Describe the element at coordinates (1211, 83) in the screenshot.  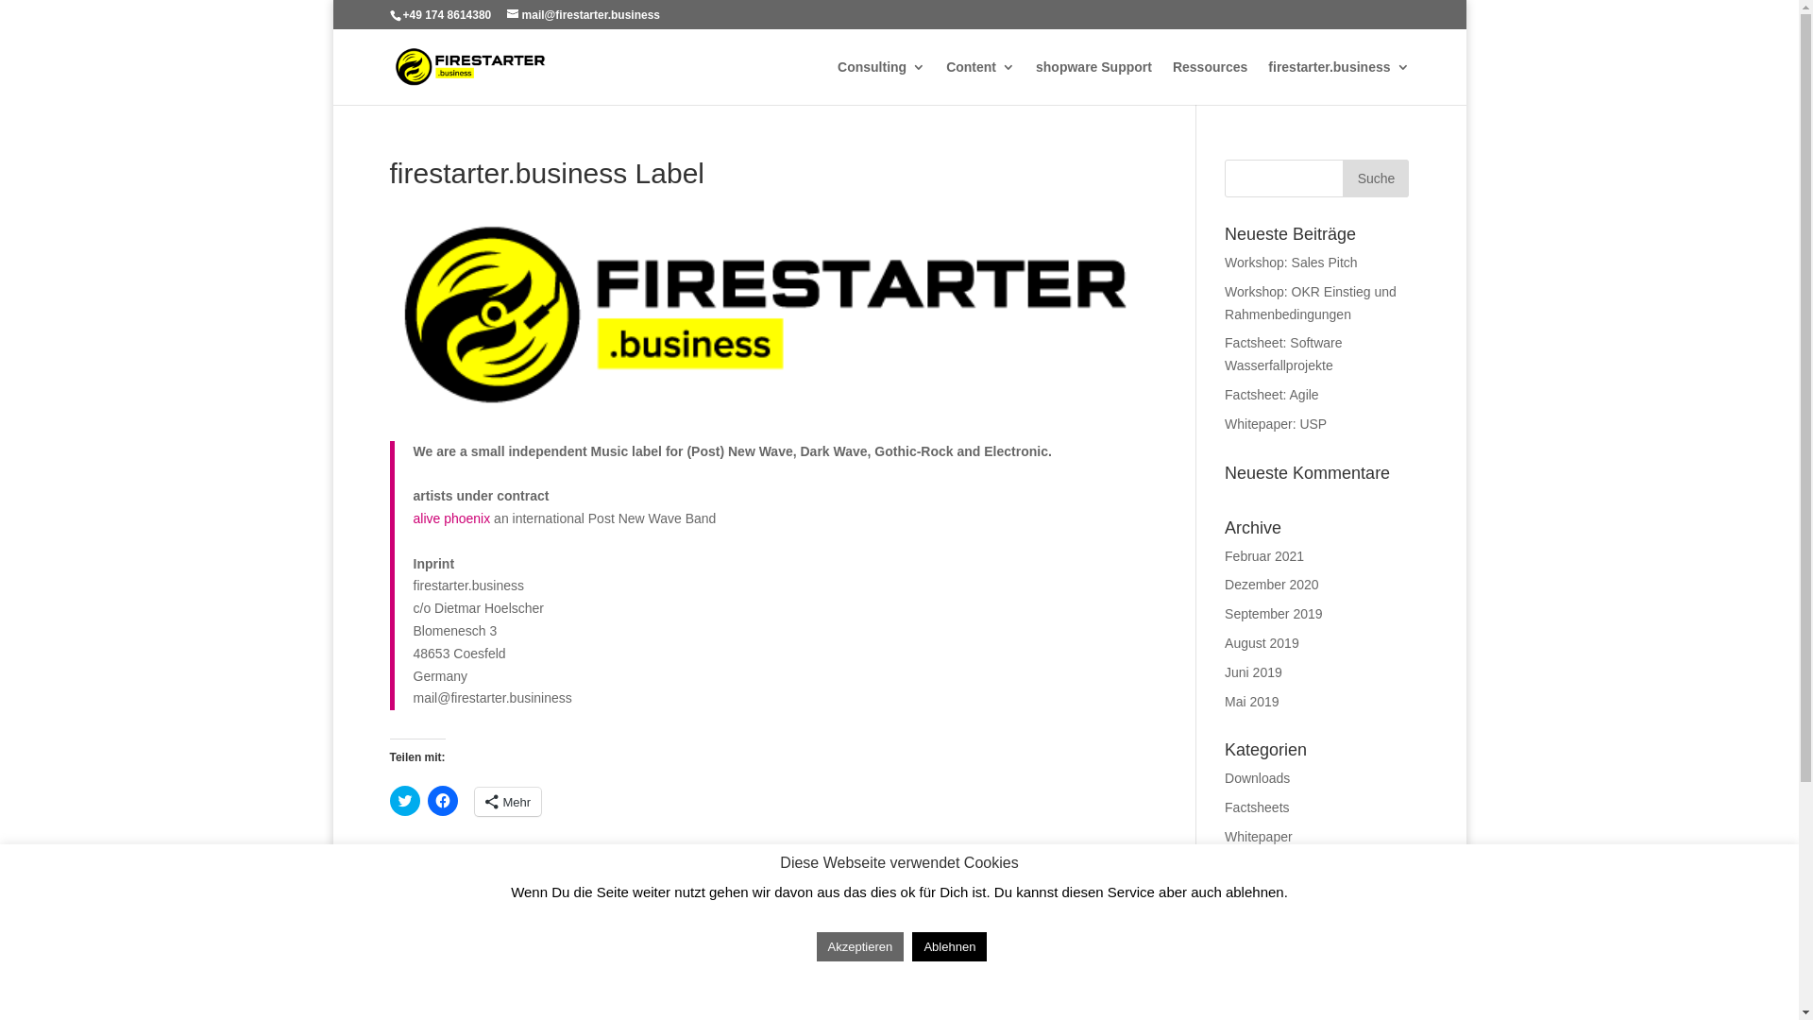
I see `Ressources` at that location.